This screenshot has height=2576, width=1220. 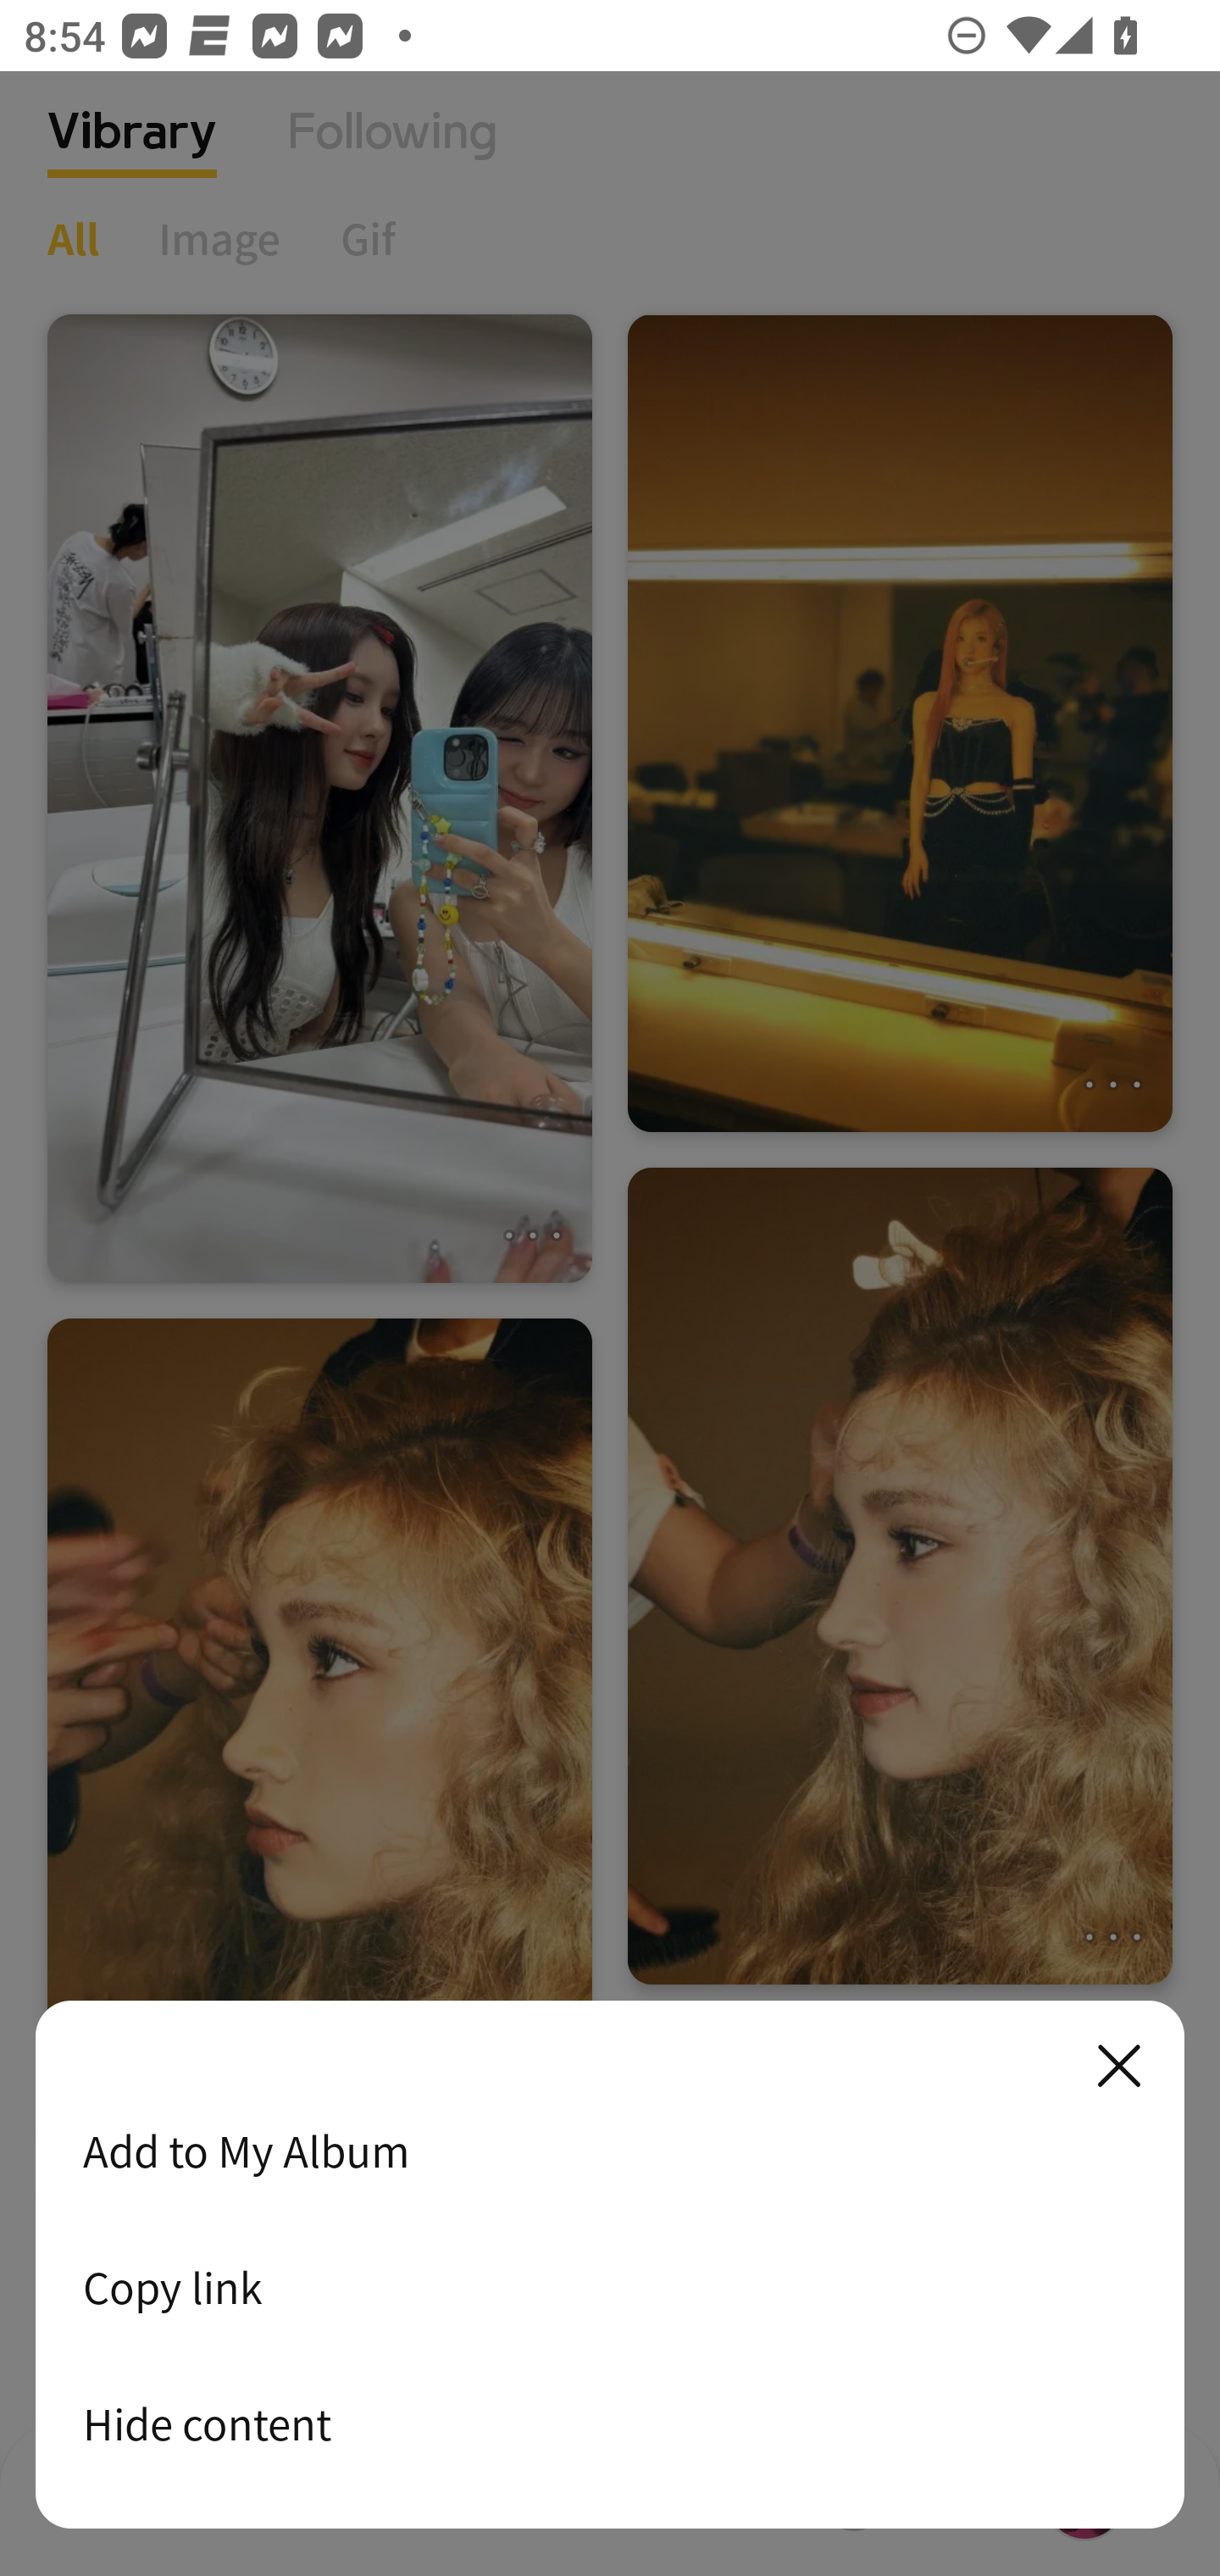 I want to click on Hide content, so click(x=610, y=2423).